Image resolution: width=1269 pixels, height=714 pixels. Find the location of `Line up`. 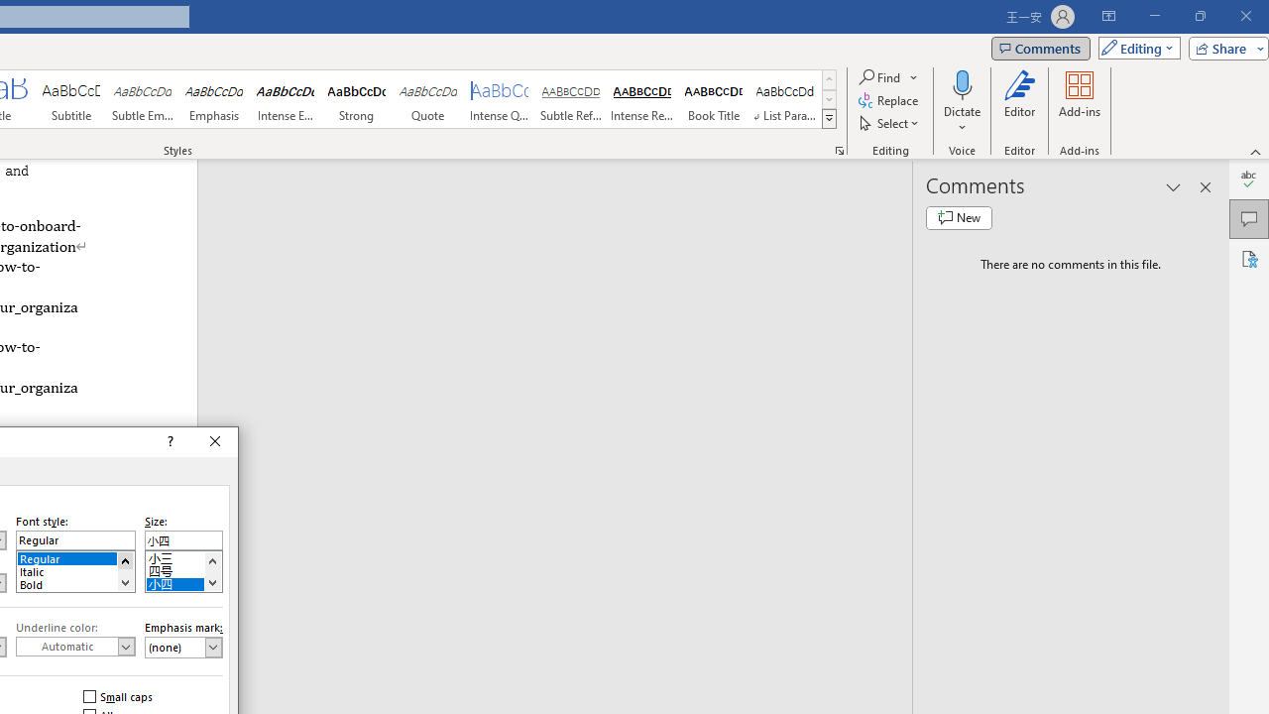

Line up is located at coordinates (212, 560).